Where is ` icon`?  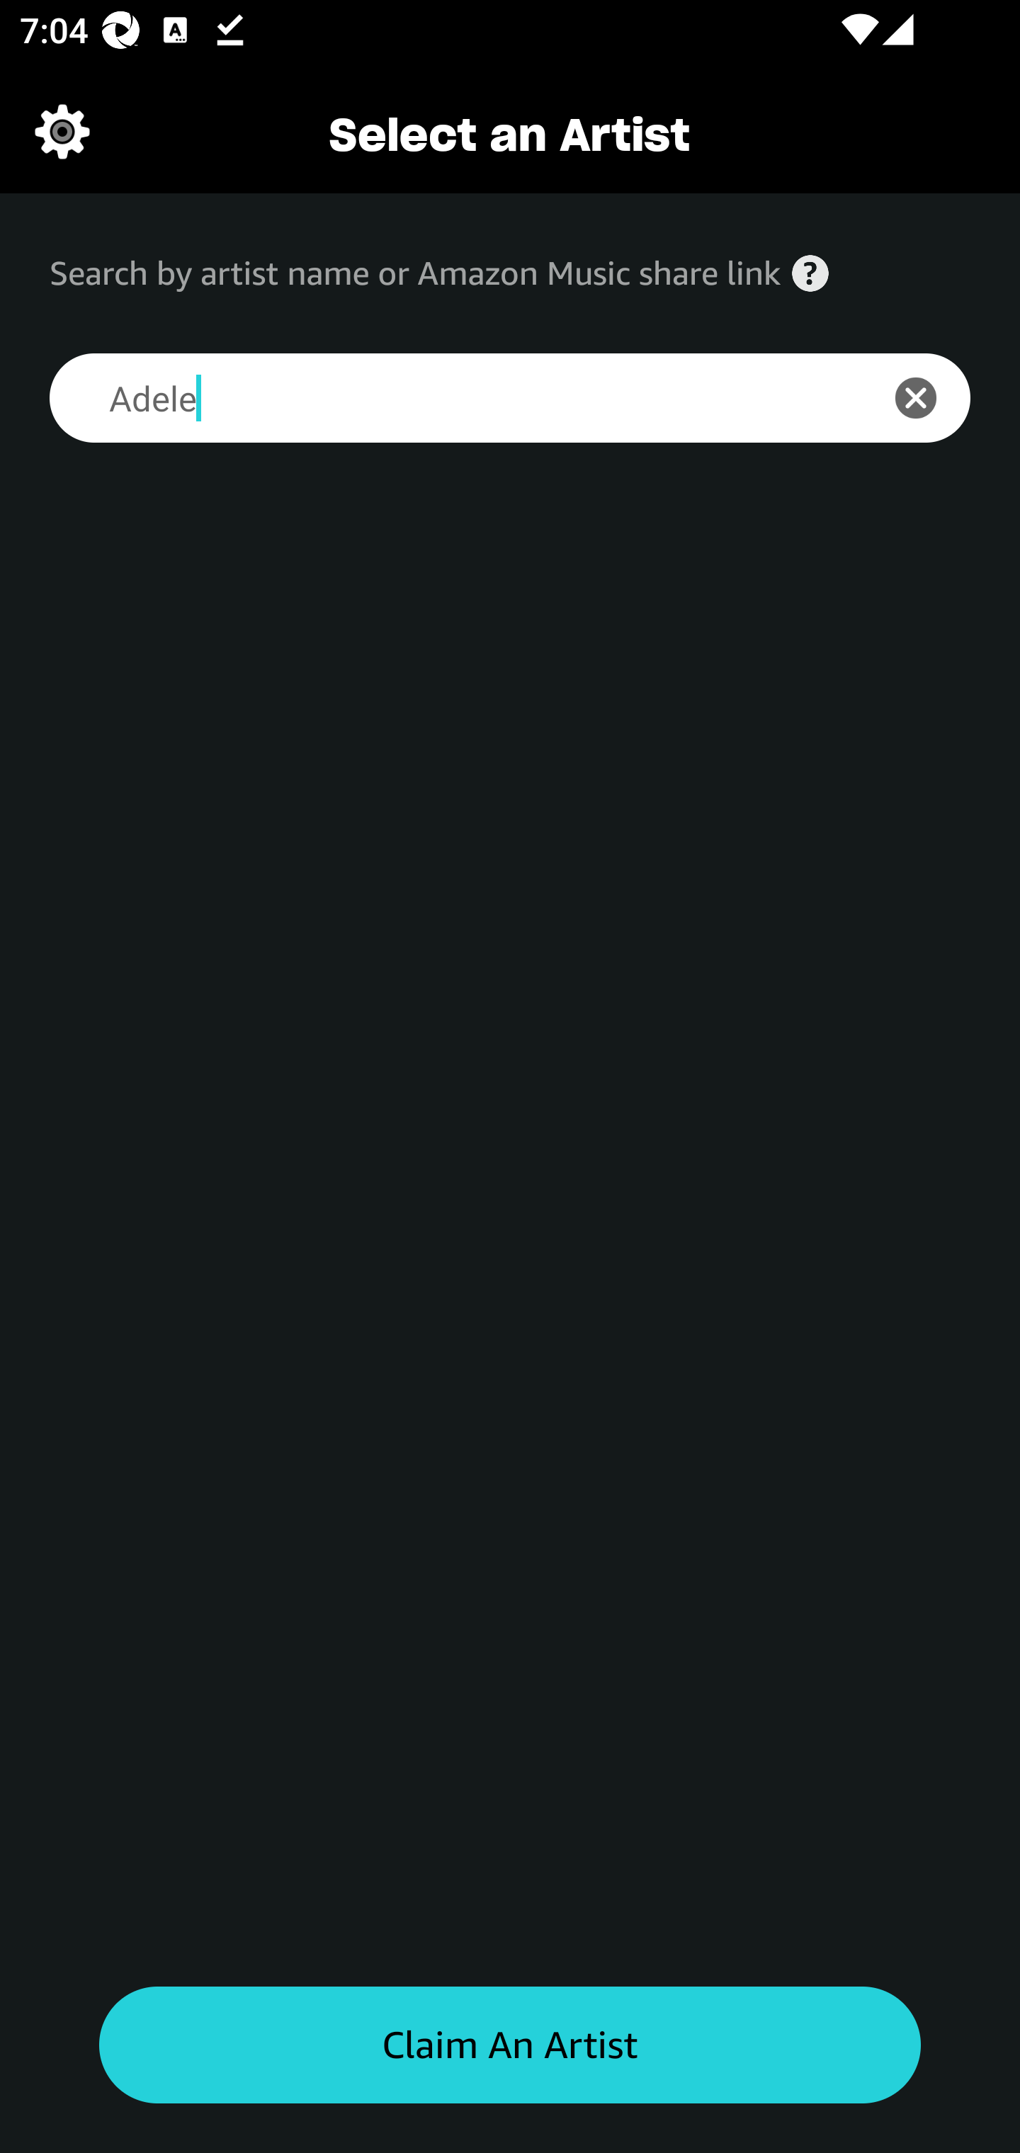
 icon is located at coordinates (931, 398).